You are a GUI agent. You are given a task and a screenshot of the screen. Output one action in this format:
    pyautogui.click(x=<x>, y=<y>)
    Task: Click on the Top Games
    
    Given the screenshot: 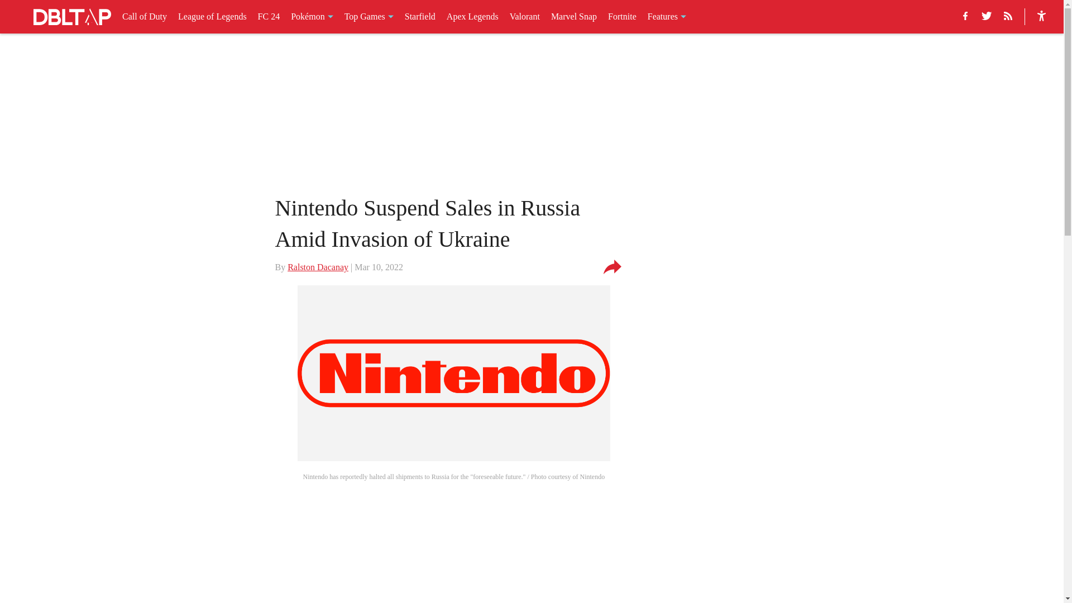 What is the action you would take?
    pyautogui.click(x=368, y=17)
    